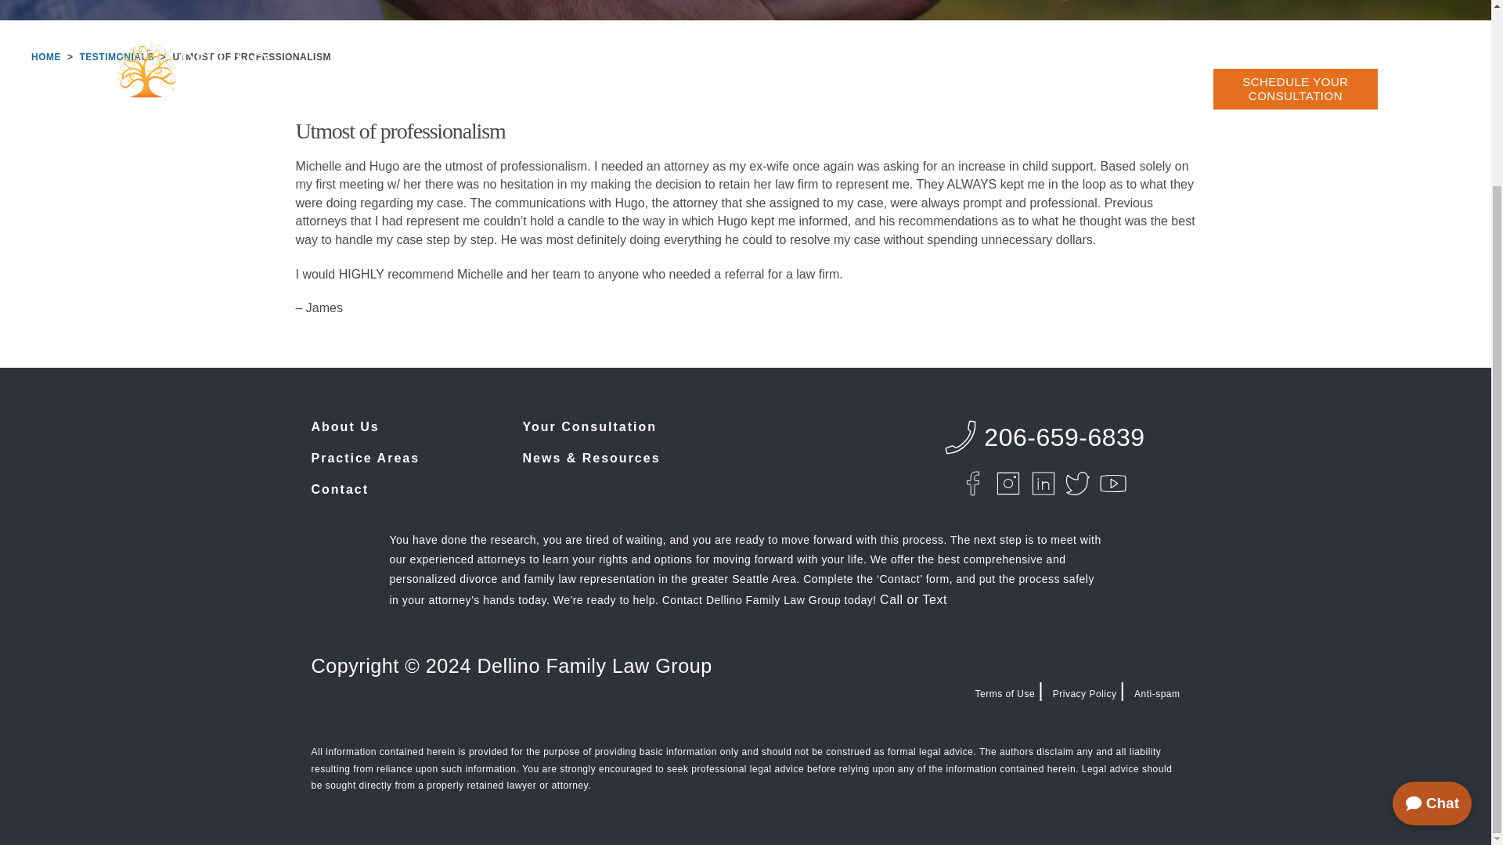  Describe the element at coordinates (345, 426) in the screenshot. I see `About Us` at that location.